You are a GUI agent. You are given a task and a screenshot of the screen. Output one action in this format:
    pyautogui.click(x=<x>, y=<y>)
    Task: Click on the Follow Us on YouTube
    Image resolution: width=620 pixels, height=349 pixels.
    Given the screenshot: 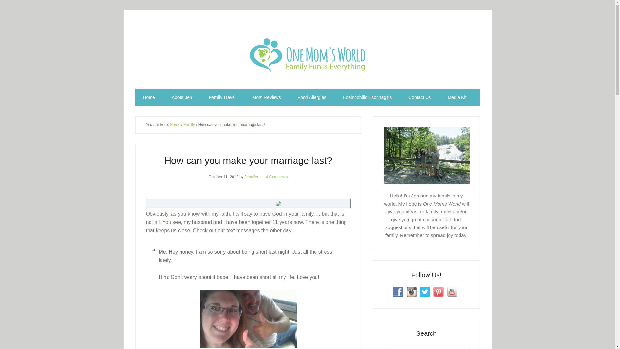 What is the action you would take?
    pyautogui.click(x=452, y=291)
    